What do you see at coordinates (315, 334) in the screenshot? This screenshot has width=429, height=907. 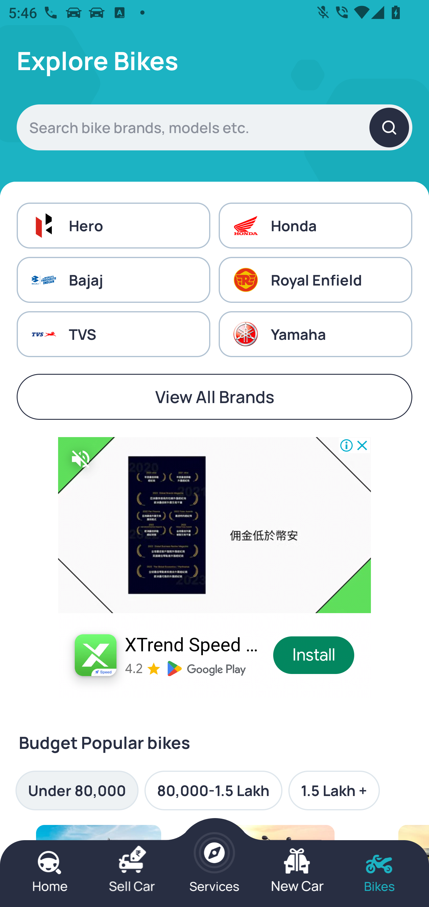 I see `Yamaha` at bounding box center [315, 334].